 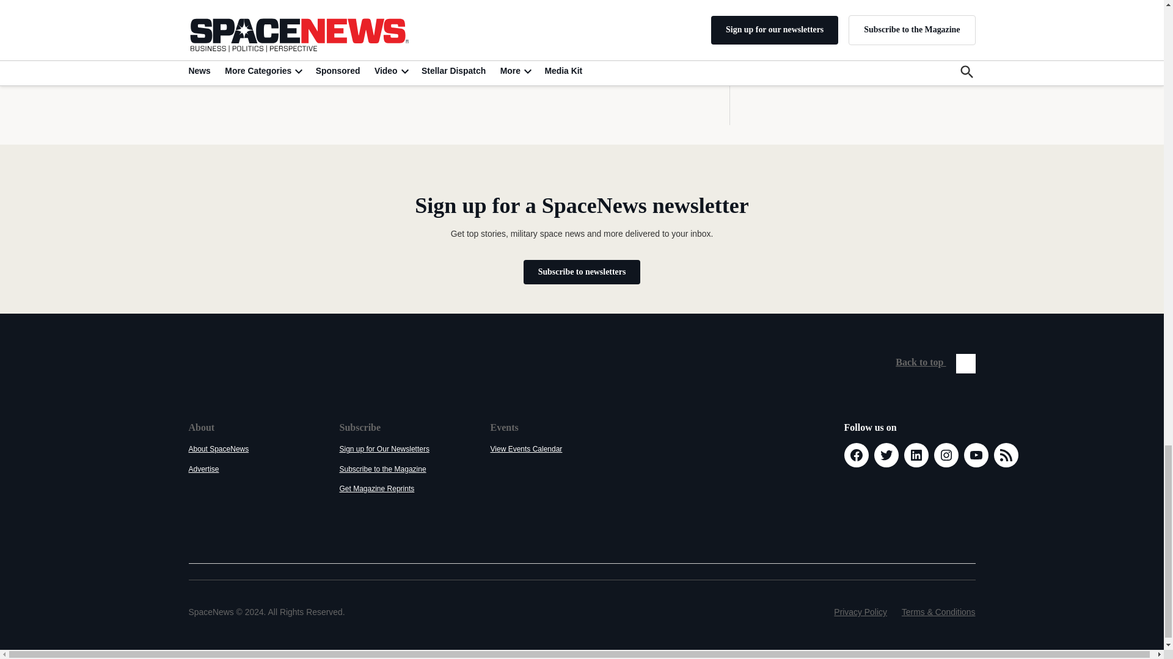 What do you see at coordinates (284, 9) in the screenshot?
I see `Click to share on Reddit` at bounding box center [284, 9].